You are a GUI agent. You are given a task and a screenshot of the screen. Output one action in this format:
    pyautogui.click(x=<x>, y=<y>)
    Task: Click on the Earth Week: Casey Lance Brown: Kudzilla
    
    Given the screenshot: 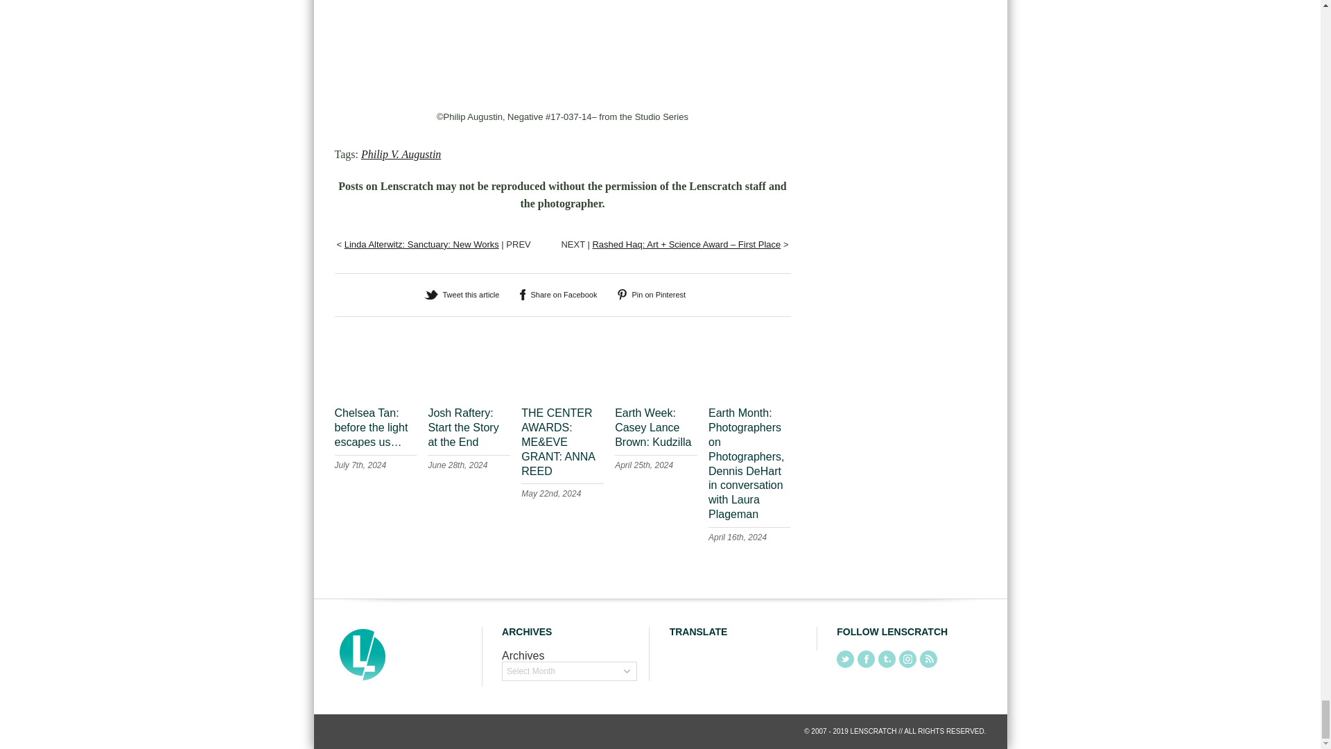 What is the action you would take?
    pyautogui.click(x=653, y=427)
    